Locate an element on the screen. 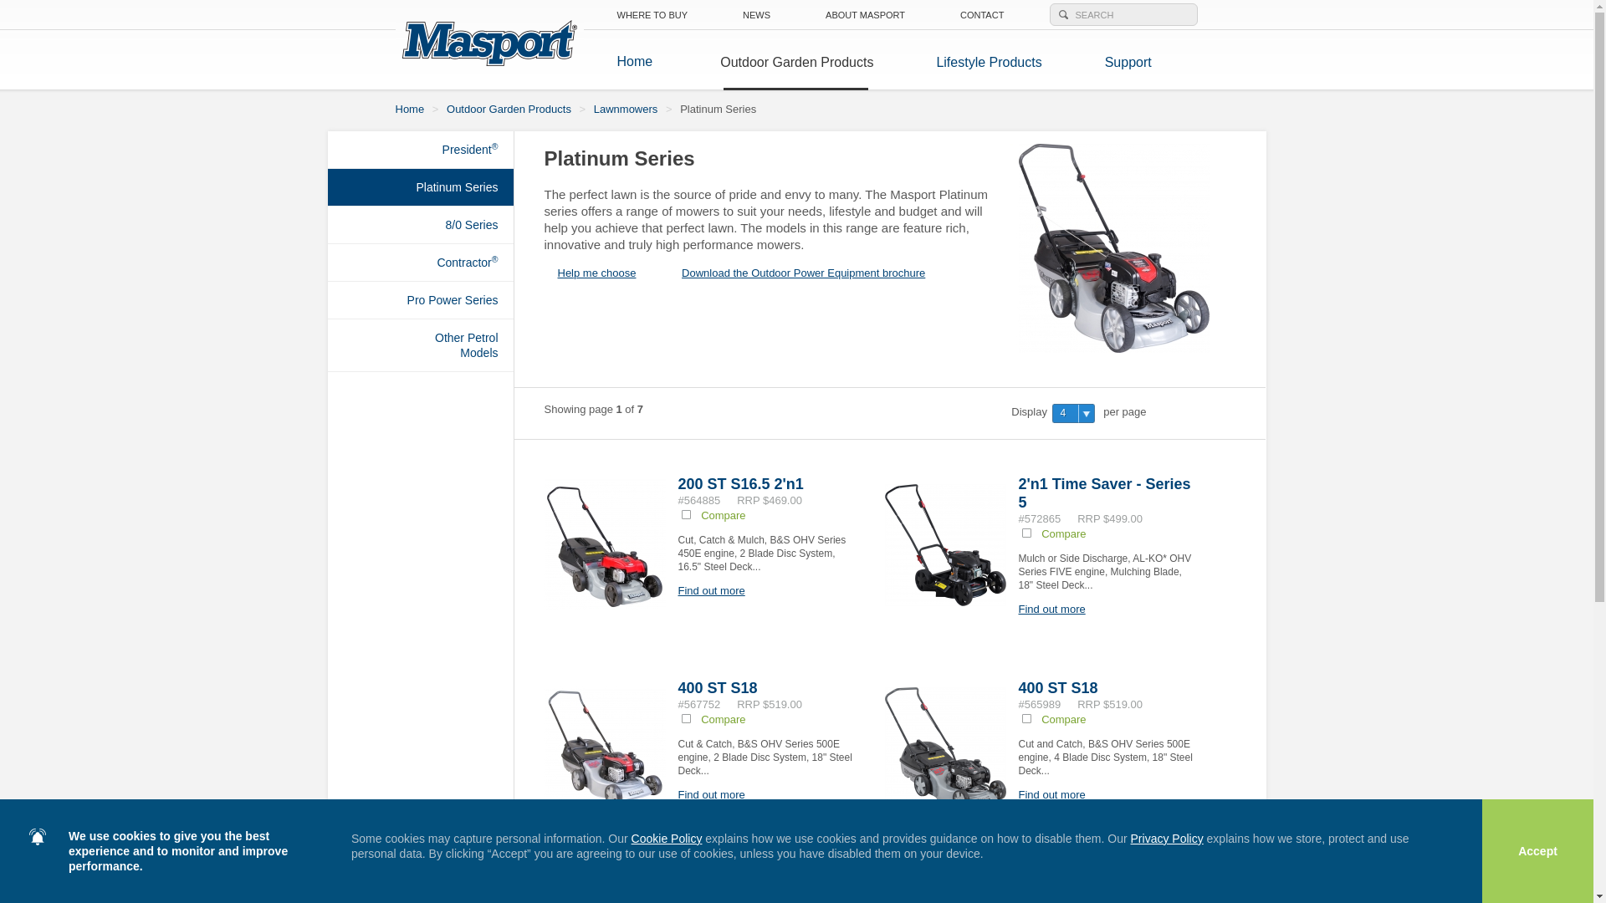 The image size is (1606, 903). Accept is located at coordinates (1537, 851).